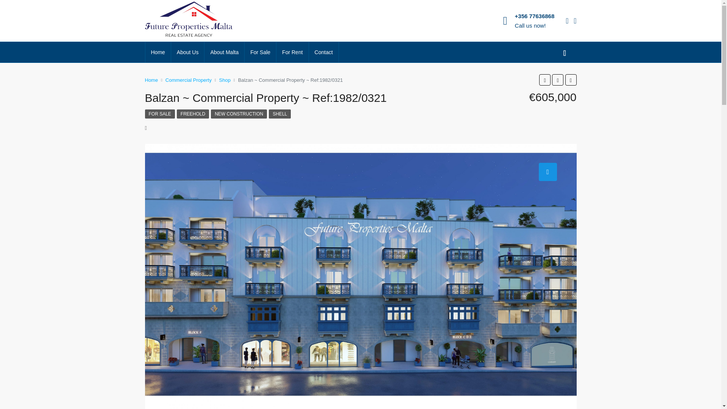  What do you see at coordinates (151, 80) in the screenshot?
I see `Home` at bounding box center [151, 80].